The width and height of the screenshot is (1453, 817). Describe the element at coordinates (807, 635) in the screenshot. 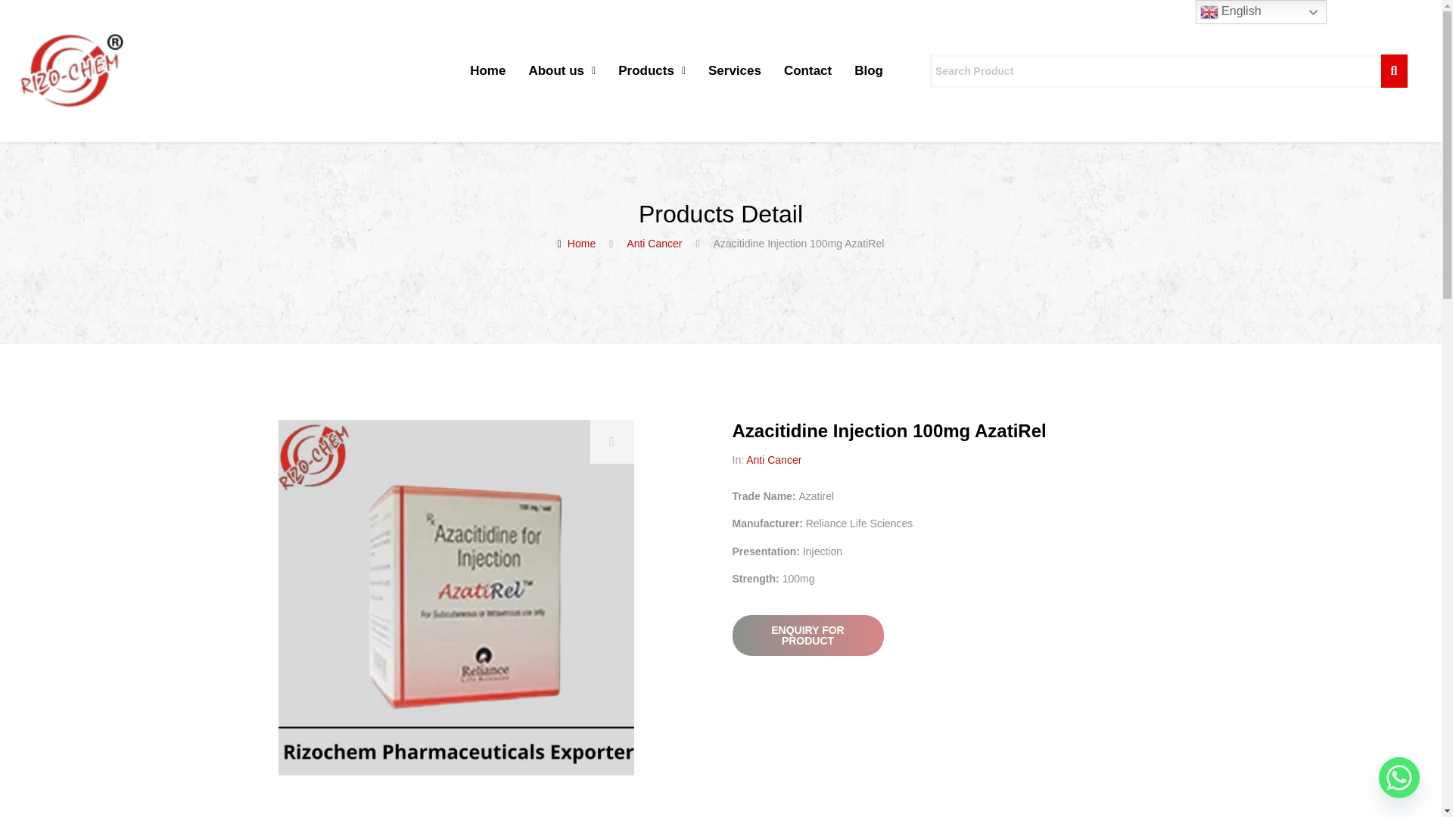

I see `Enquiry For Product` at that location.